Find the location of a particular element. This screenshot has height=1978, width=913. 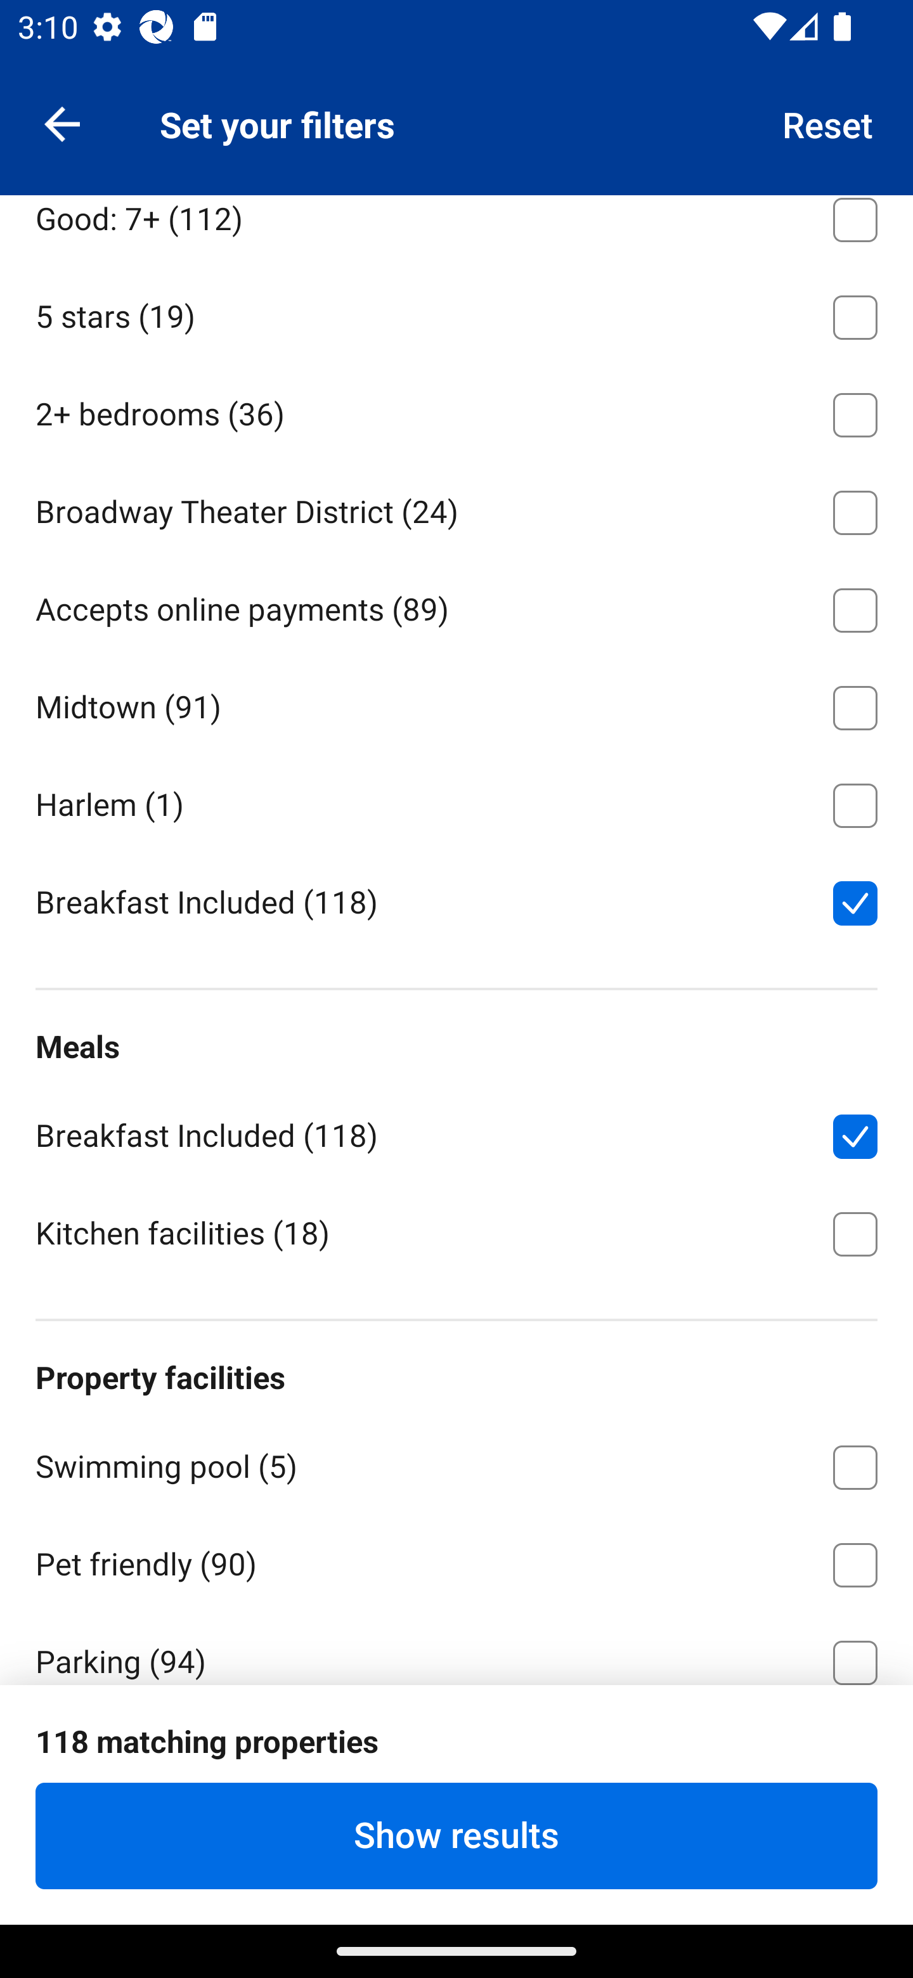

Midtown ⁦(91) is located at coordinates (456, 702).